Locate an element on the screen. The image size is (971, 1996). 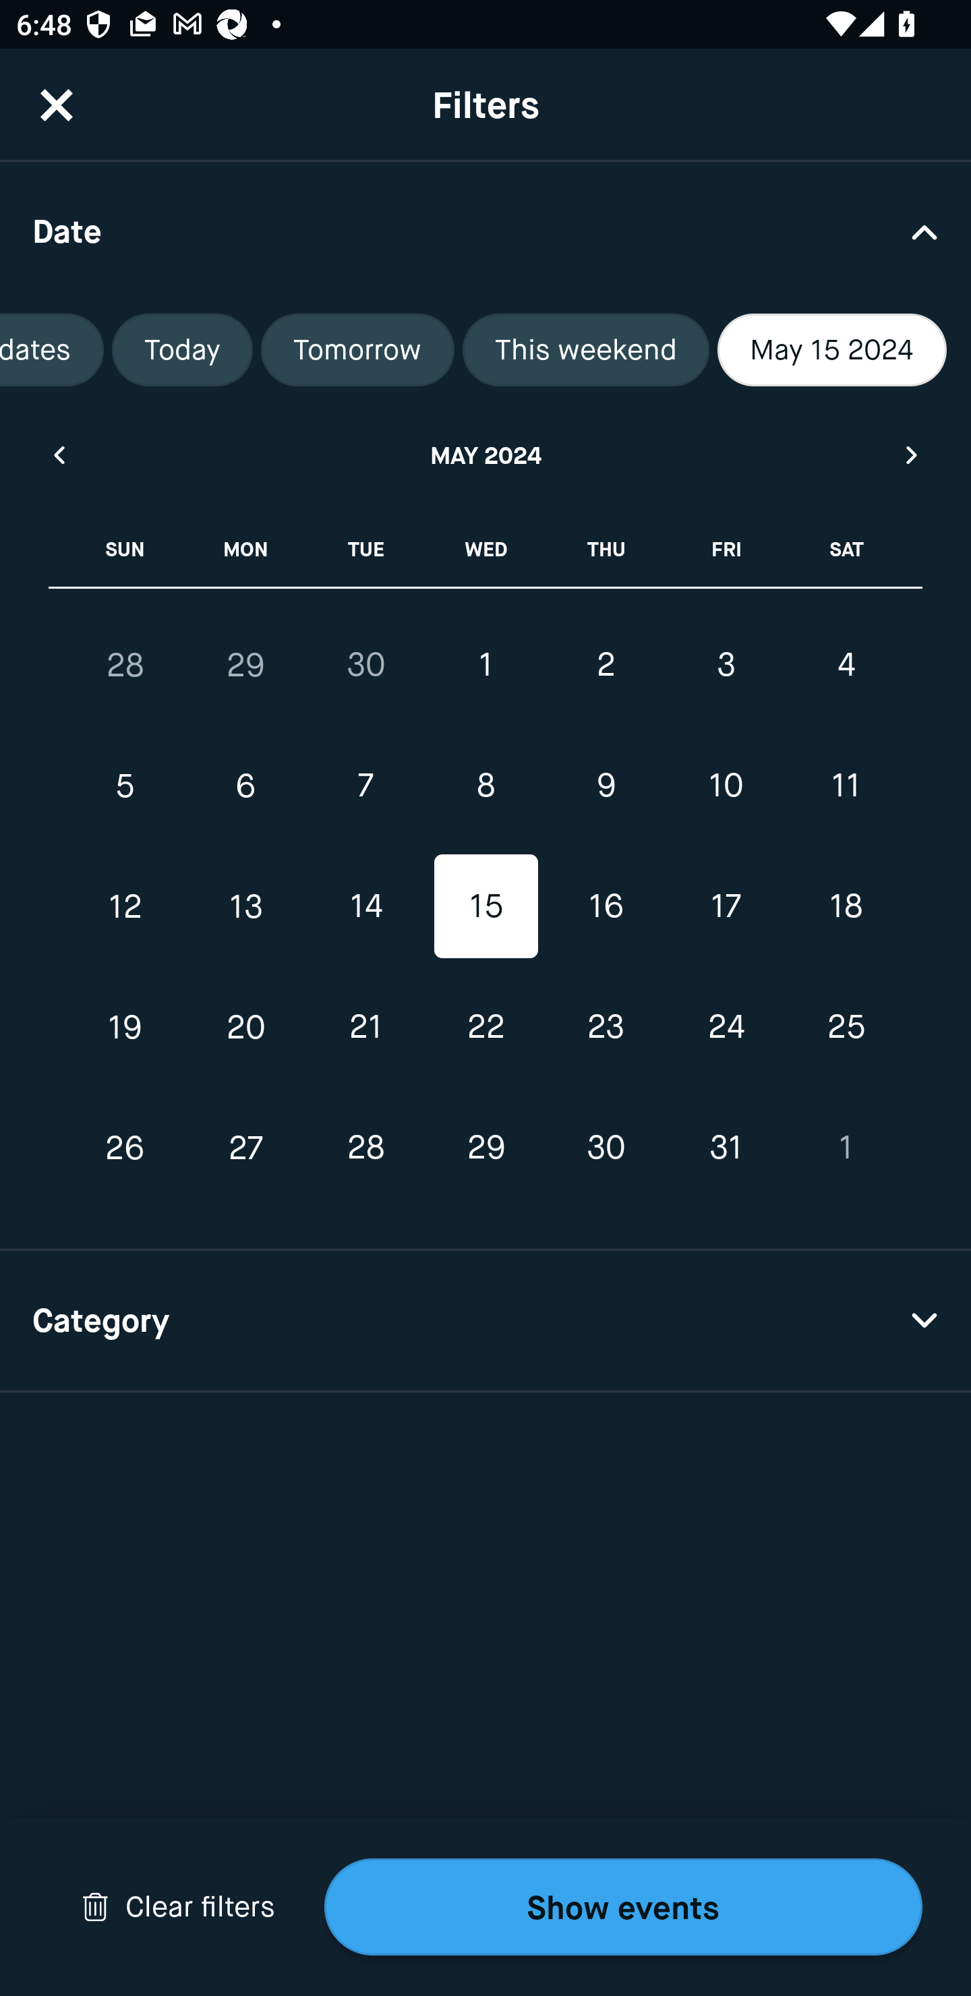
28 is located at coordinates (125, 665).